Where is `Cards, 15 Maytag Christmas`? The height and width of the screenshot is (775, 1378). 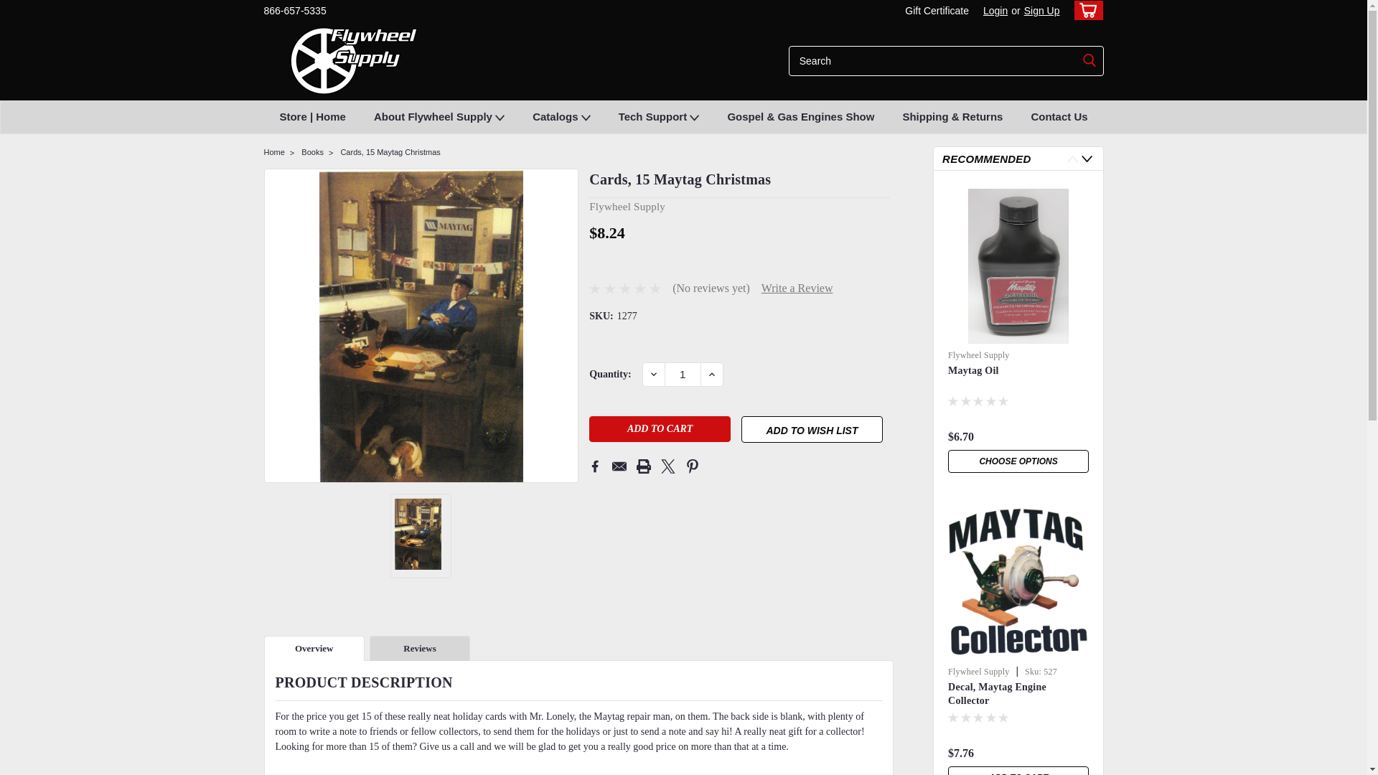
Cards, 15 Maytag Christmas is located at coordinates (421, 327).